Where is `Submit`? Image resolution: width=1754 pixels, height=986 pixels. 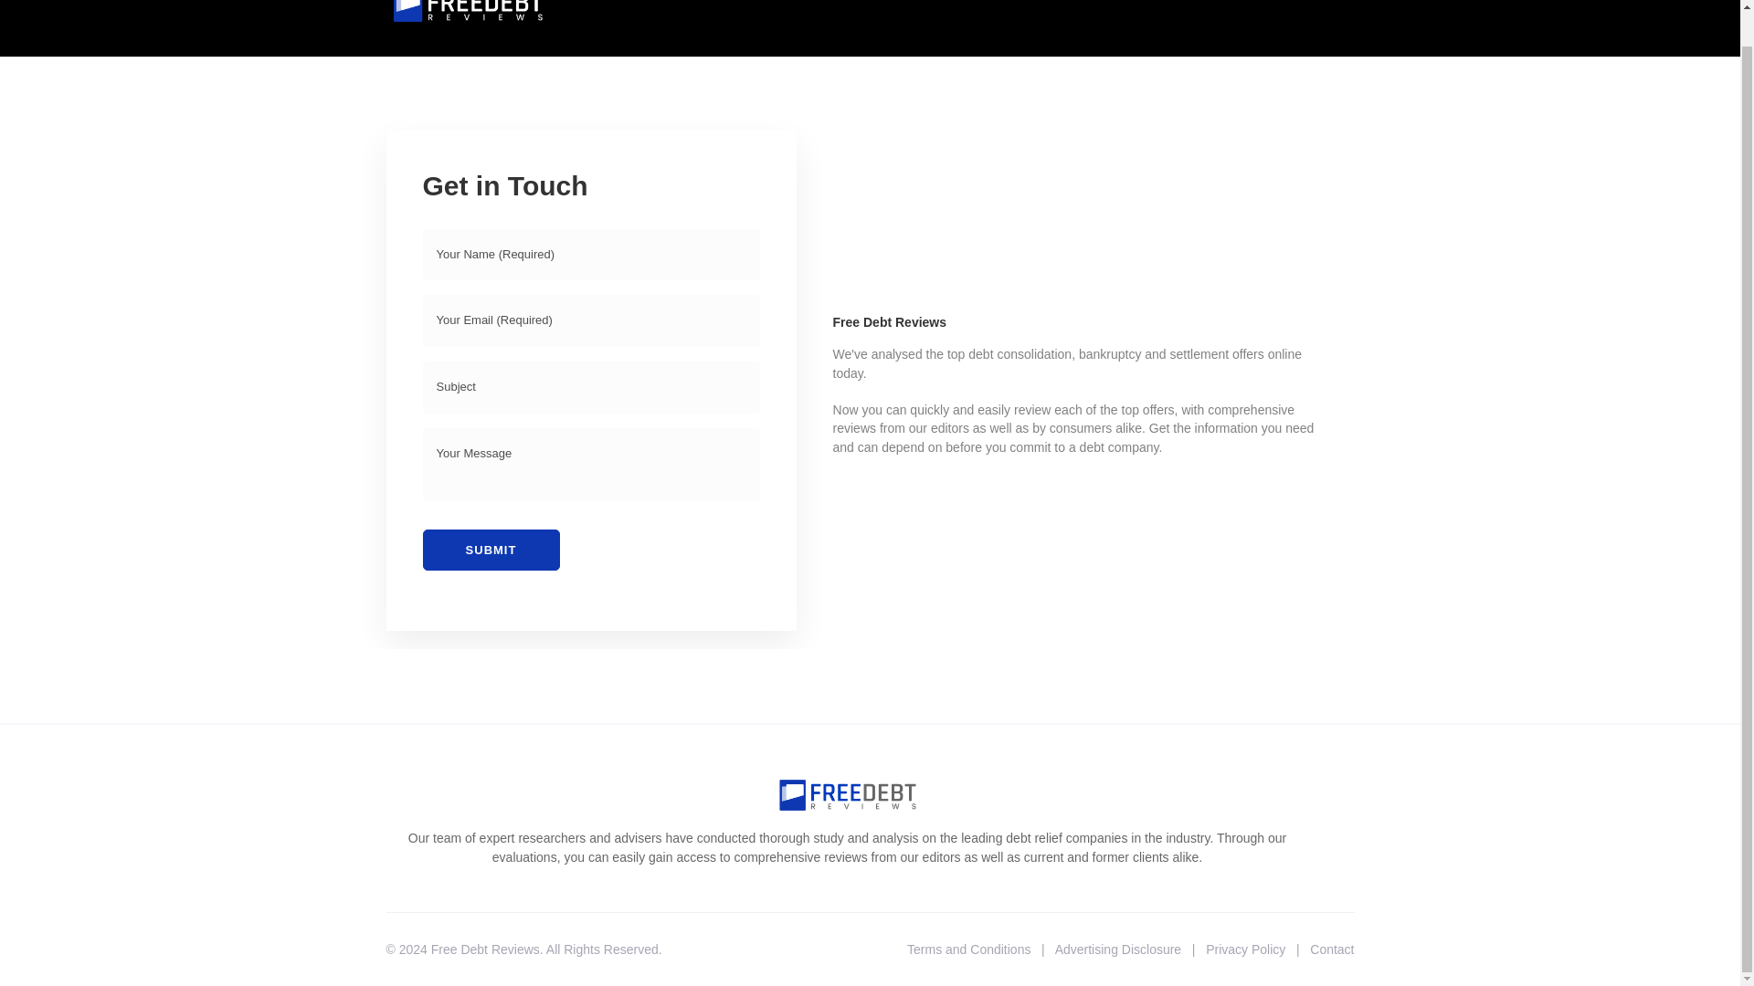 Submit is located at coordinates (491, 550).